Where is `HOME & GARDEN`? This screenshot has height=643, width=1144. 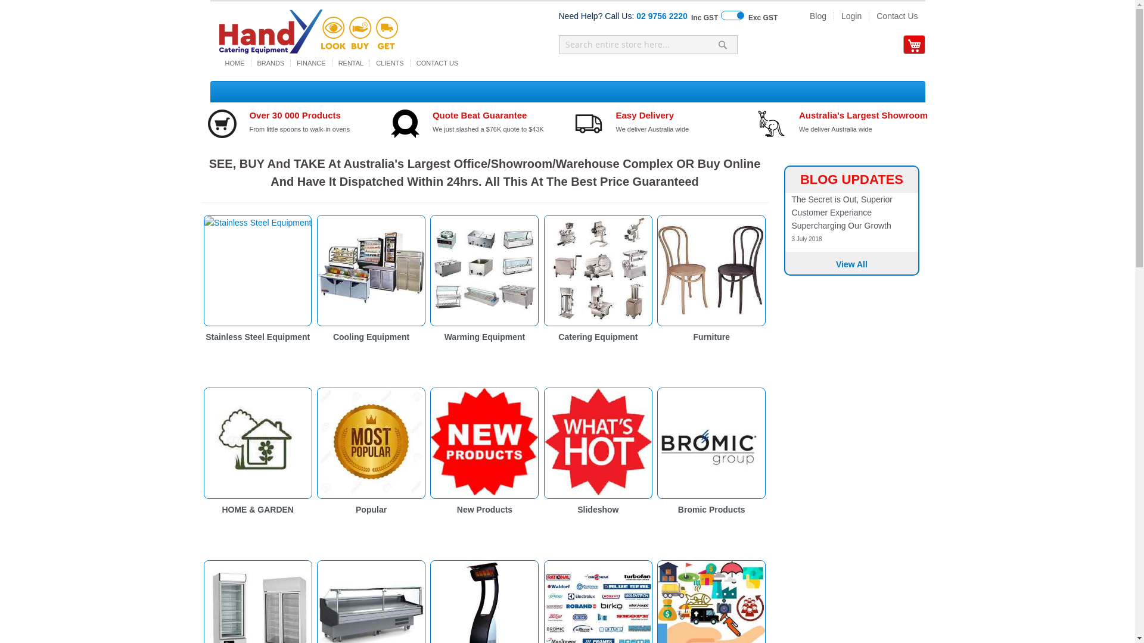 HOME & GARDEN is located at coordinates (257, 510).